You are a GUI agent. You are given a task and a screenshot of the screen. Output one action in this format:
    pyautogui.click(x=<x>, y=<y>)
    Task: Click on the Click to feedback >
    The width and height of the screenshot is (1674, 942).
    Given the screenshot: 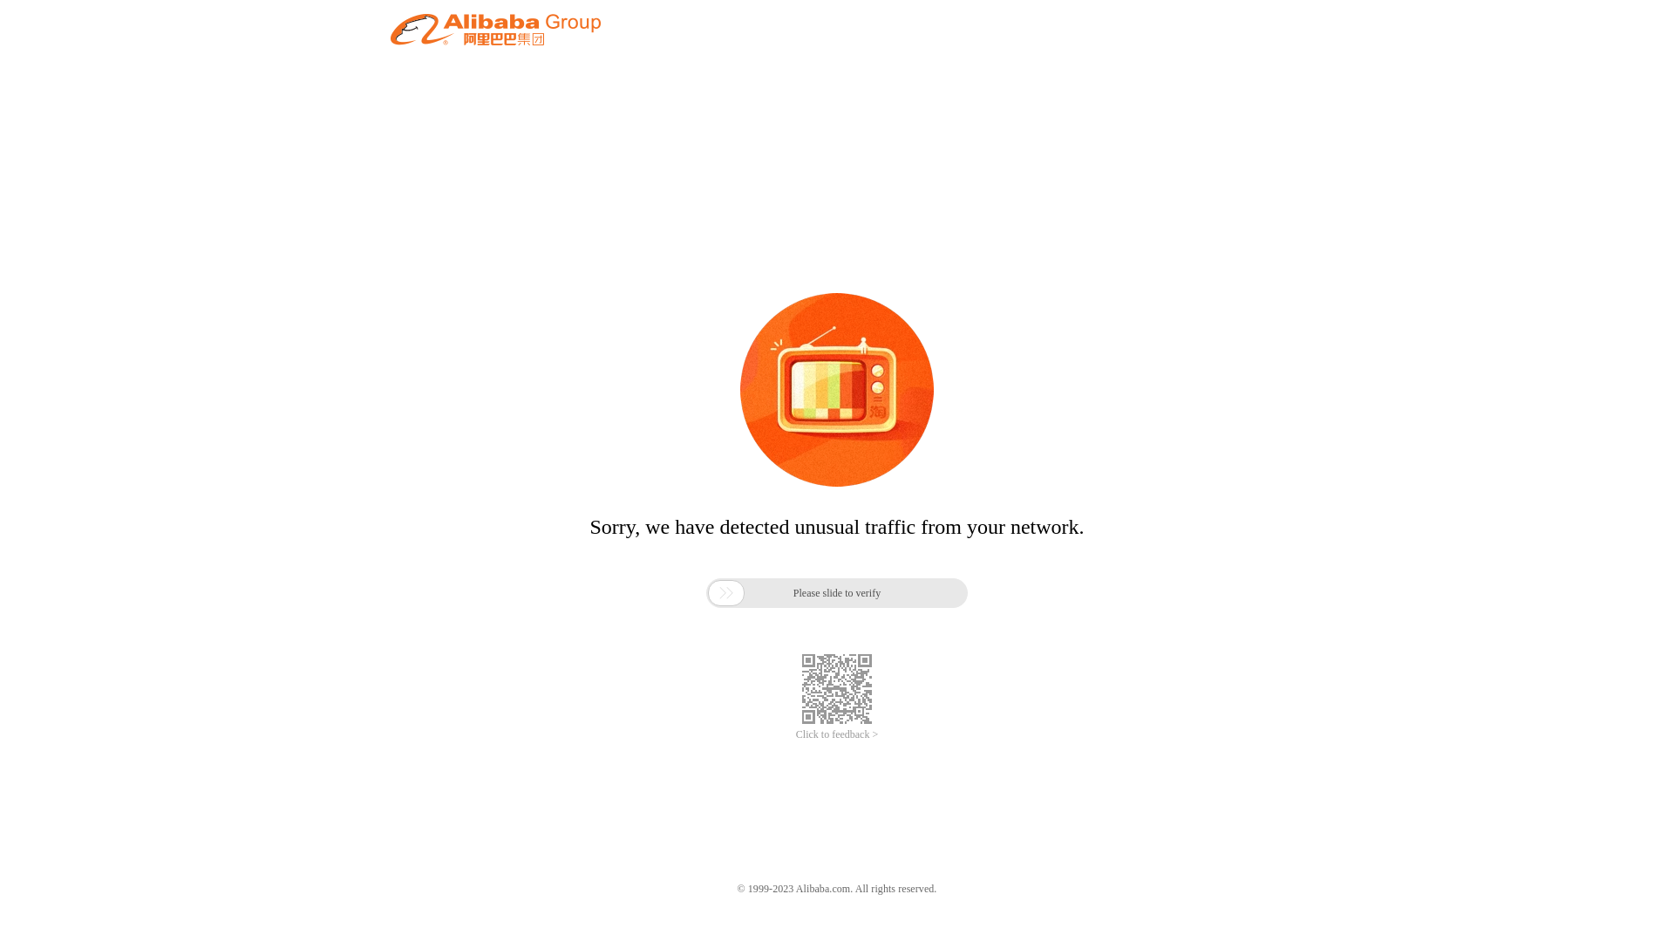 What is the action you would take?
    pyautogui.click(x=837, y=734)
    